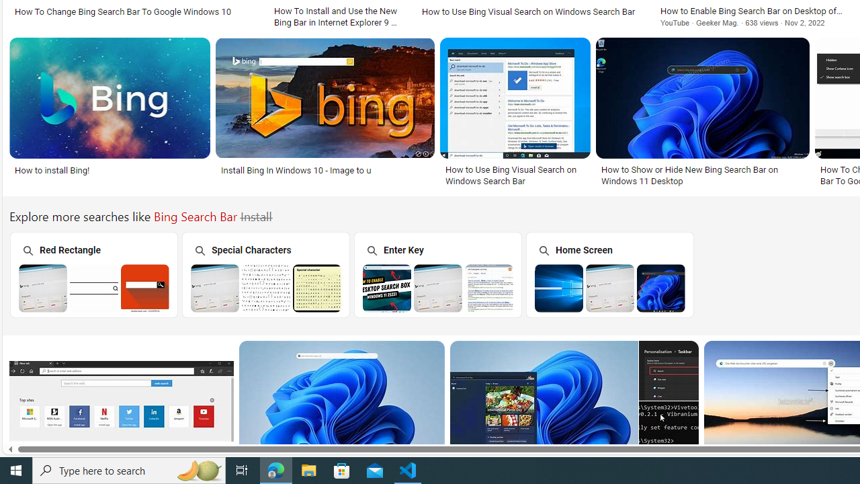 The image size is (860, 484). I want to click on Install Bing In Windows 10 - Image to u, so click(325, 170).